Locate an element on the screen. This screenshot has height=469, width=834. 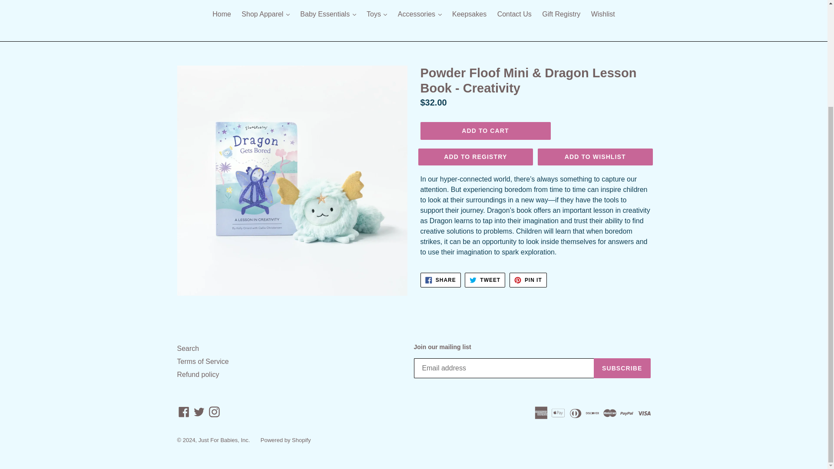
Add to Wishlist is located at coordinates (595, 157).